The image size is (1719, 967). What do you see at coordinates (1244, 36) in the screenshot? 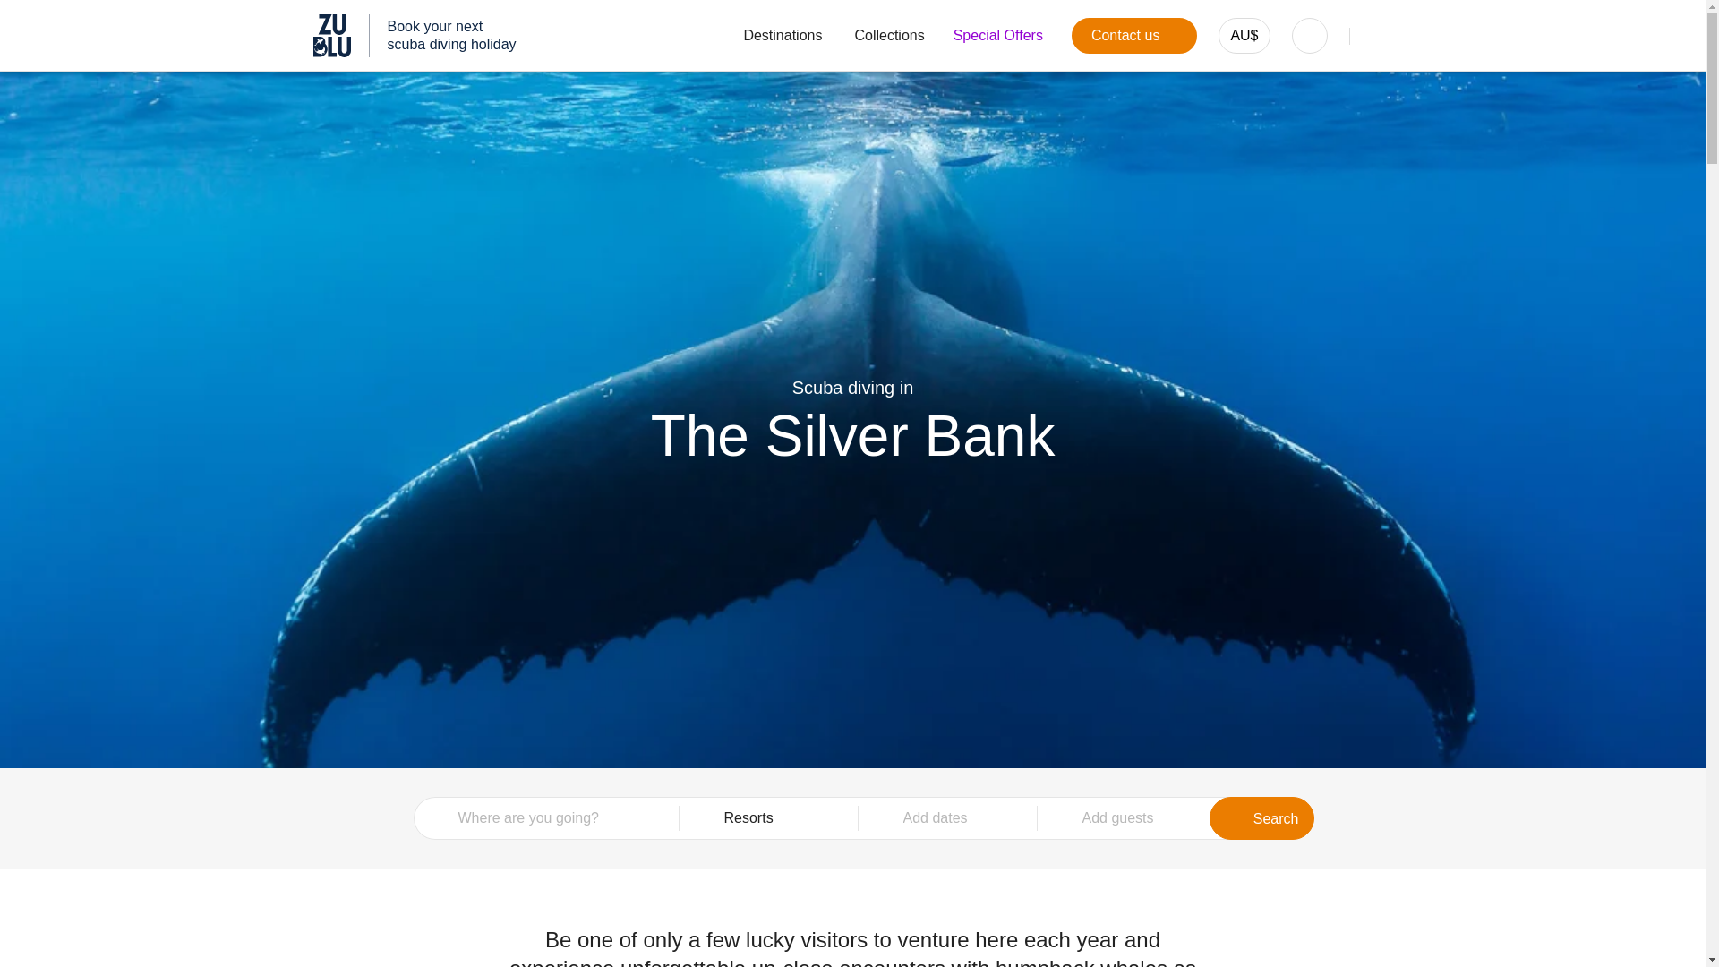
I see `Add dates` at bounding box center [1244, 36].